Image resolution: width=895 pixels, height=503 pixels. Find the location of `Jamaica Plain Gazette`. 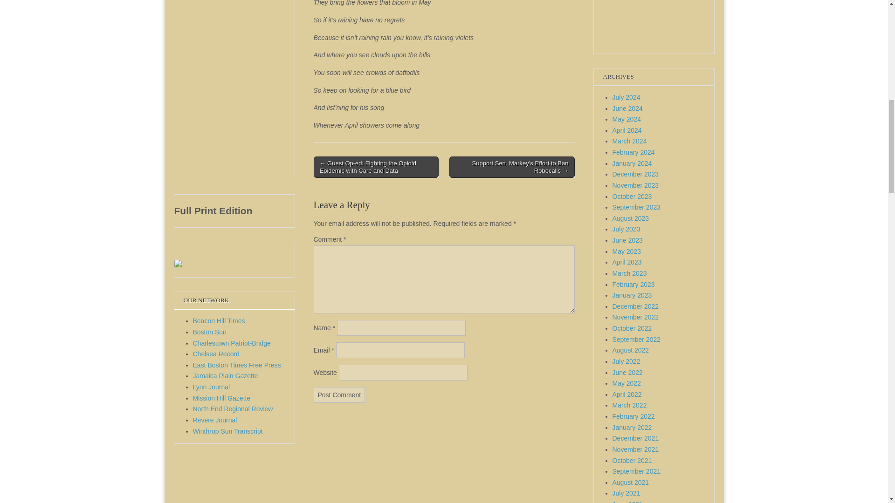

Jamaica Plain Gazette is located at coordinates (226, 376).